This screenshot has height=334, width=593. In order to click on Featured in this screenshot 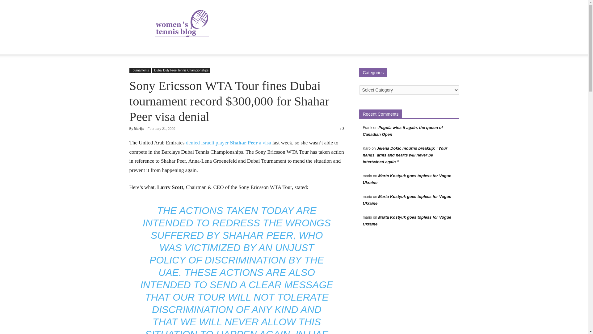, I will do `click(182, 47)`.